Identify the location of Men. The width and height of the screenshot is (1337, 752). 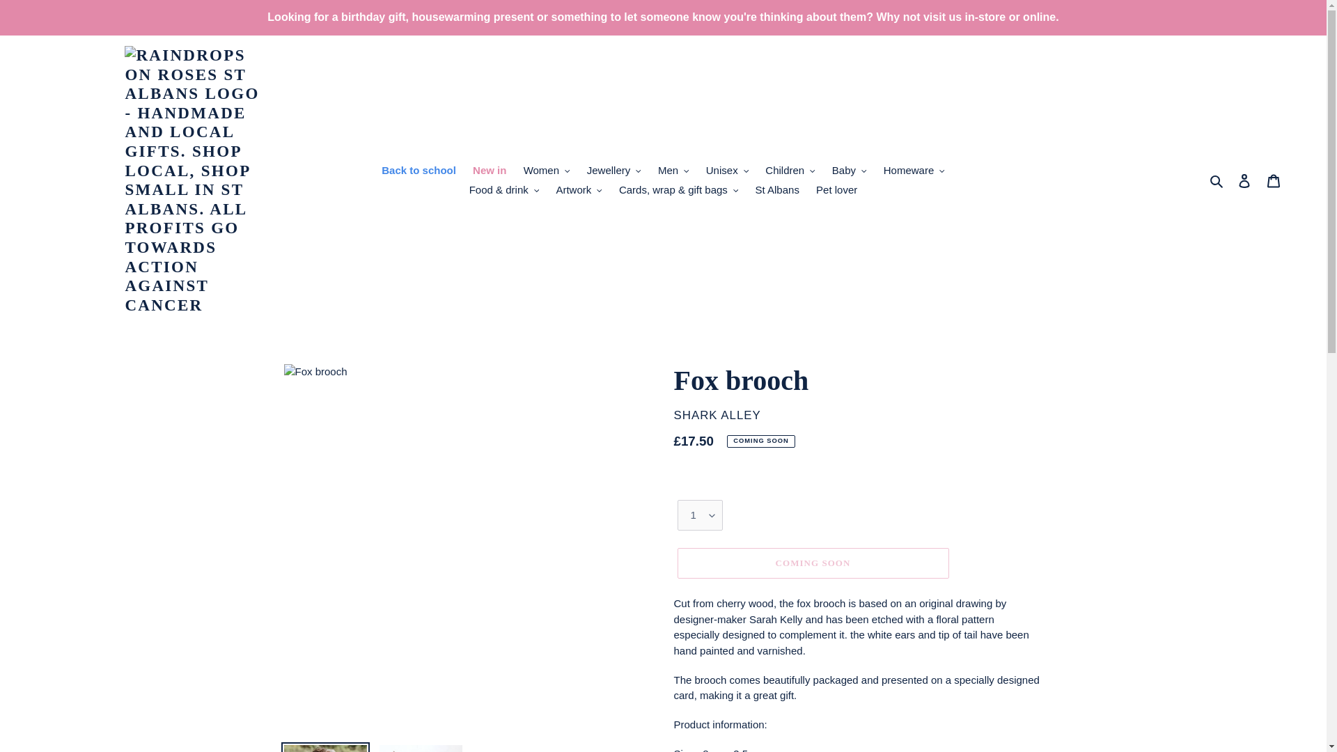
(674, 171).